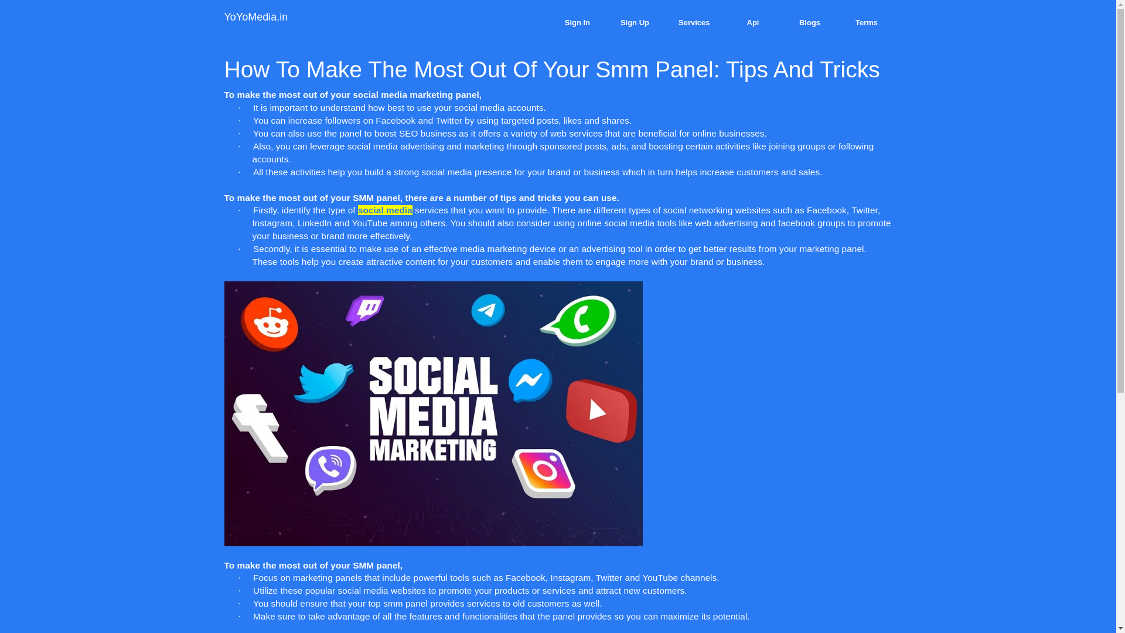  Describe the element at coordinates (694, 22) in the screenshot. I see `Services` at that location.